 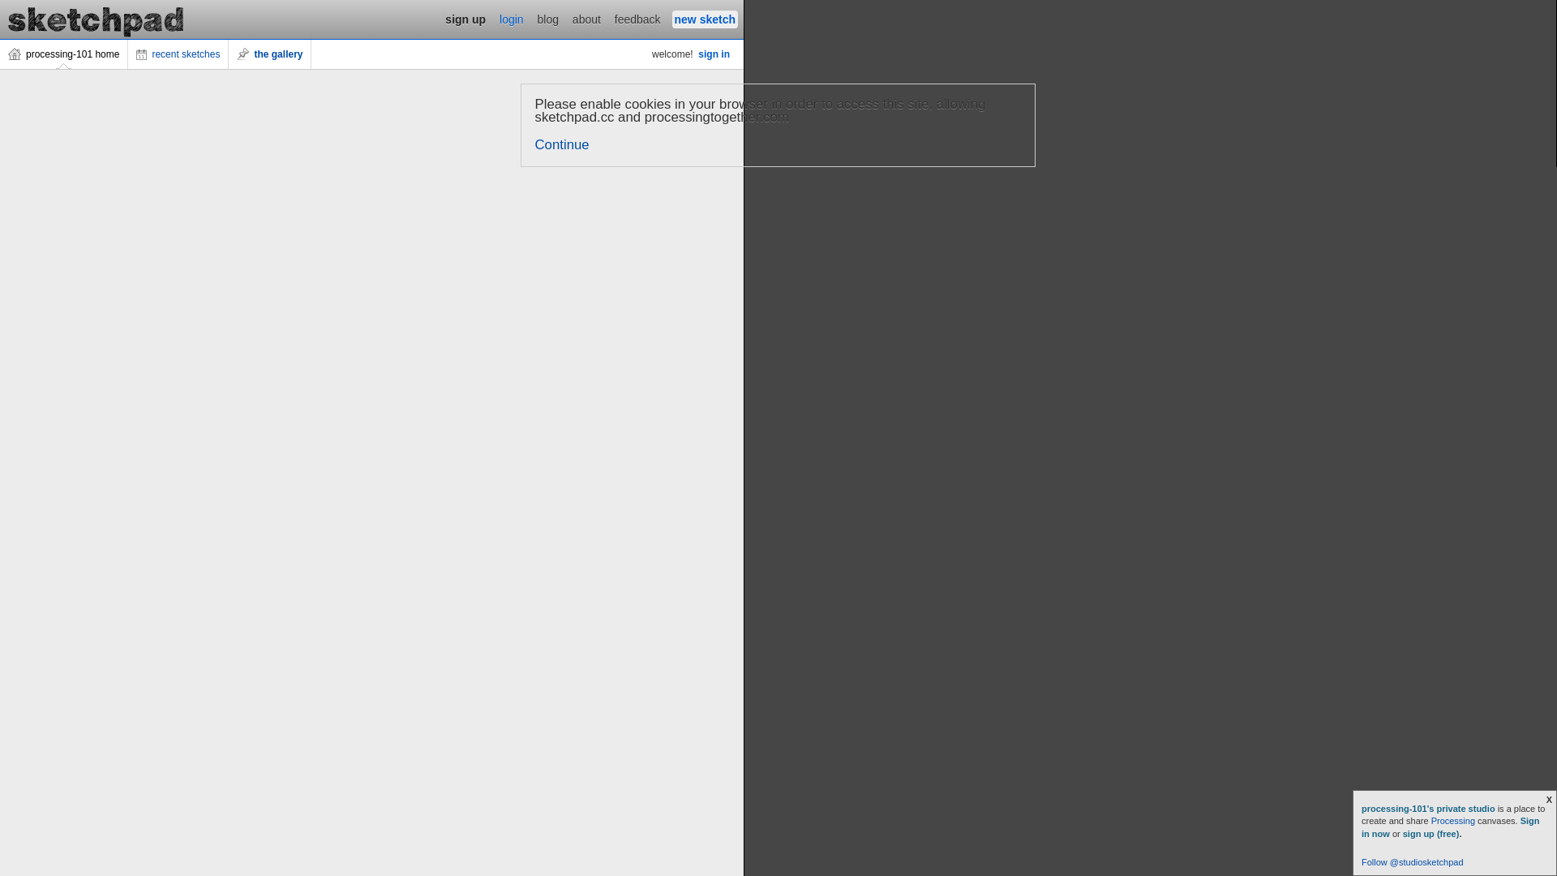 What do you see at coordinates (1451, 827) in the screenshot?
I see `Sign in now` at bounding box center [1451, 827].